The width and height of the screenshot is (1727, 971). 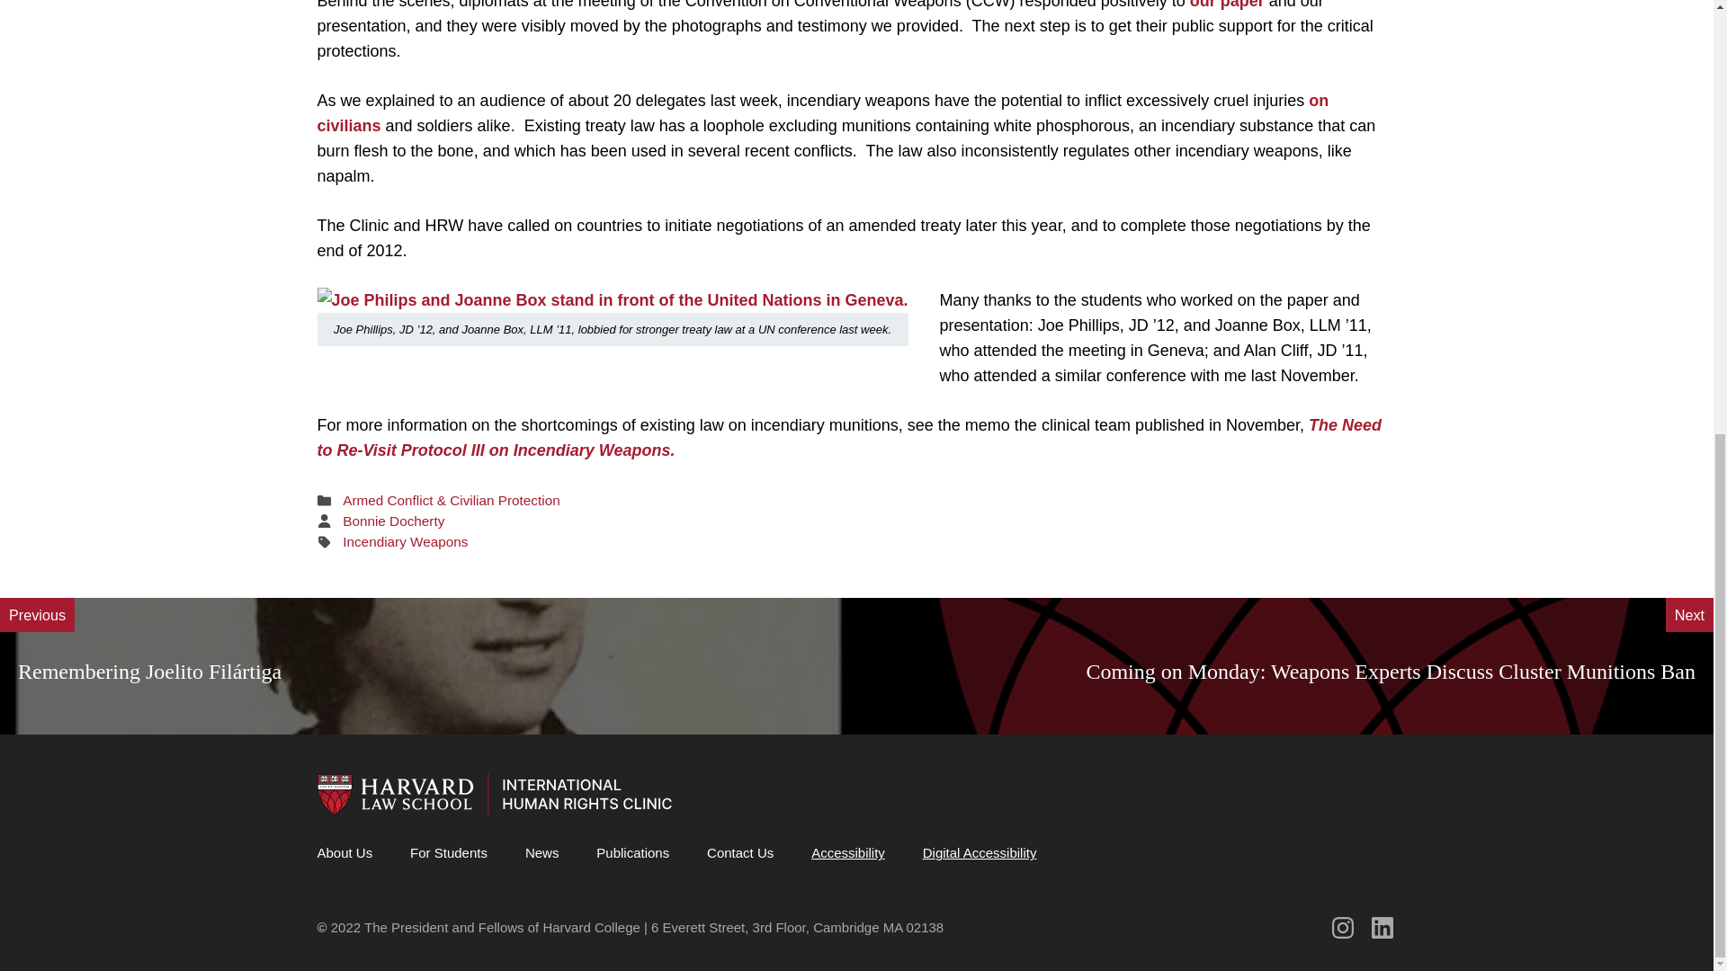 I want to click on Publications, so click(x=632, y=852).